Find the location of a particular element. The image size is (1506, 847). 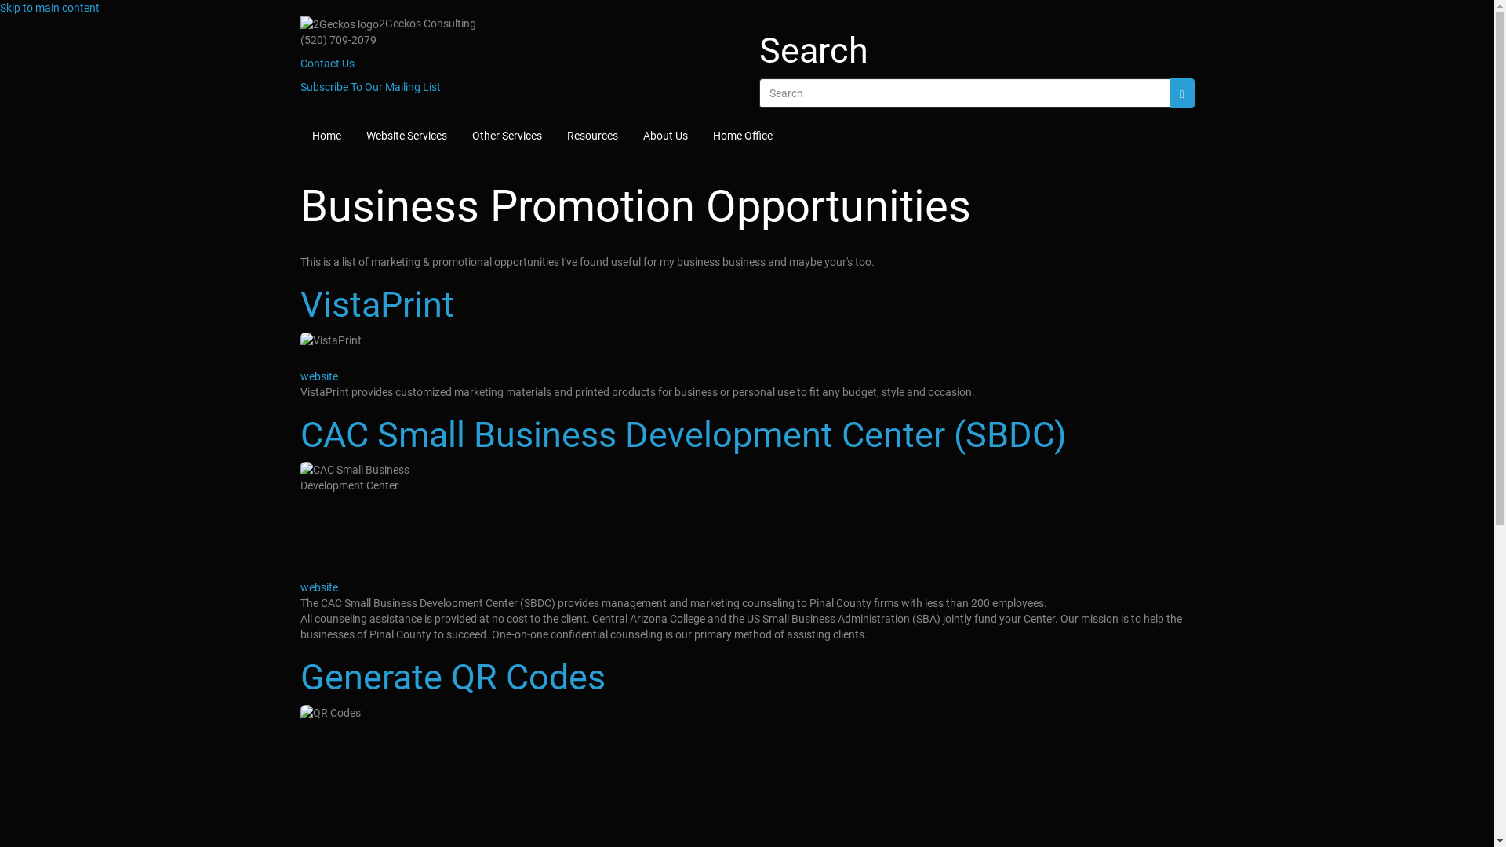

Enter the terms you wish to search for. is located at coordinates (965, 93).